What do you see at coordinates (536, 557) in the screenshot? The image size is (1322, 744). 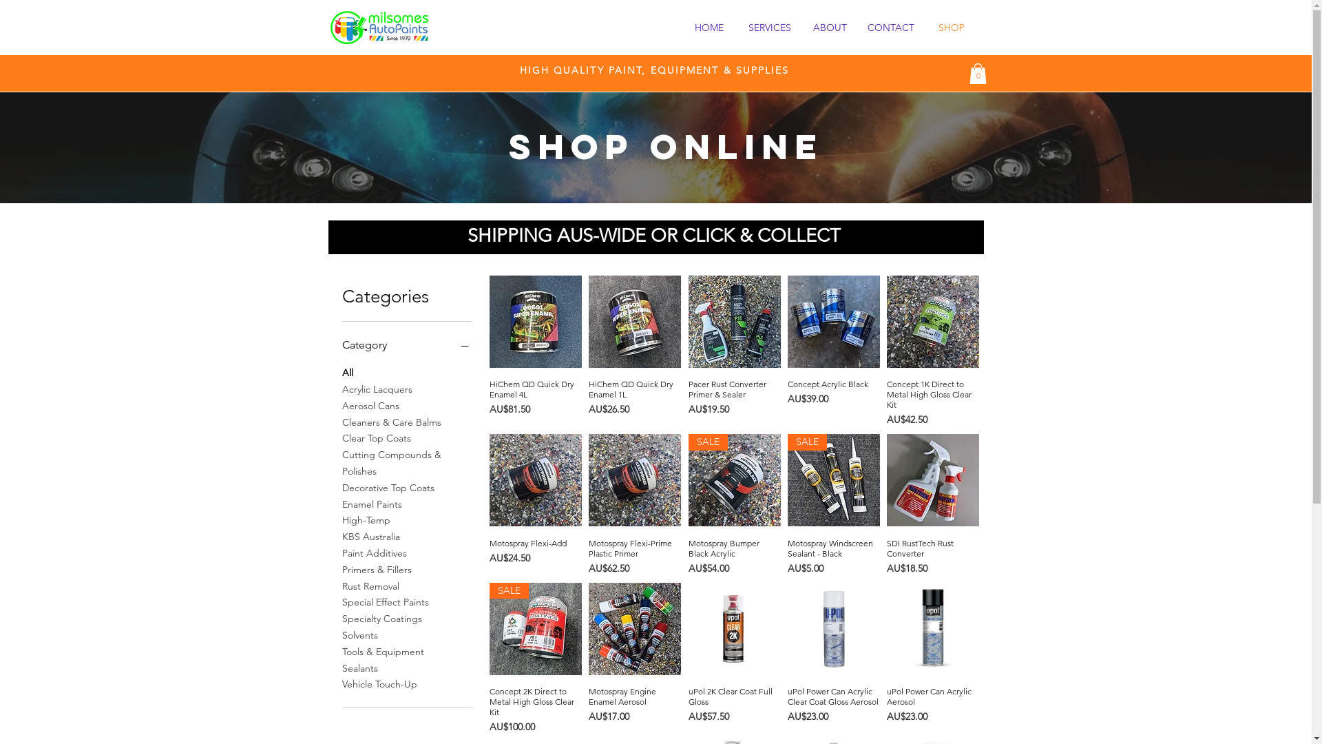 I see `Motospray Flexi-Add
Price
AU$24.50` at bounding box center [536, 557].